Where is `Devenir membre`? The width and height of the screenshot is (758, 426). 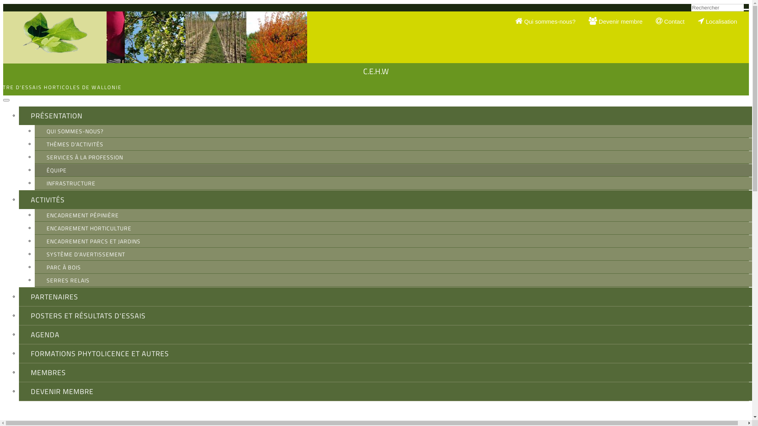
Devenir membre is located at coordinates (621, 21).